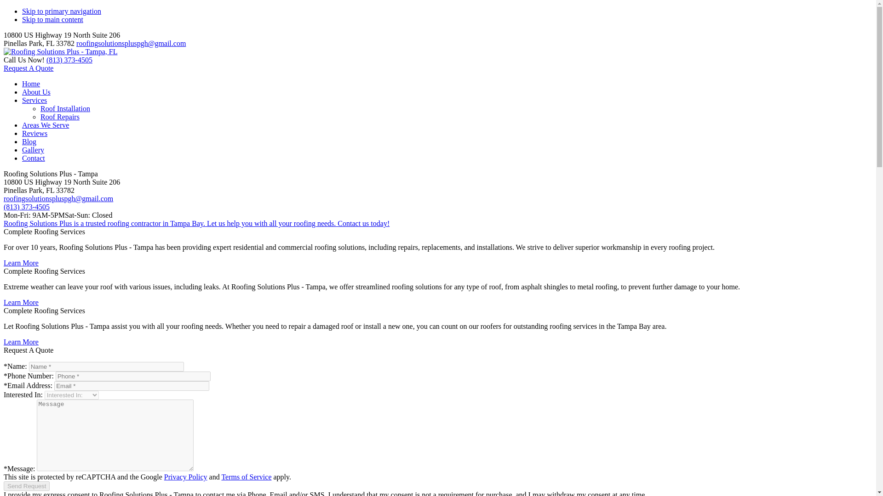  Describe the element at coordinates (246, 477) in the screenshot. I see `Terms of Service` at that location.